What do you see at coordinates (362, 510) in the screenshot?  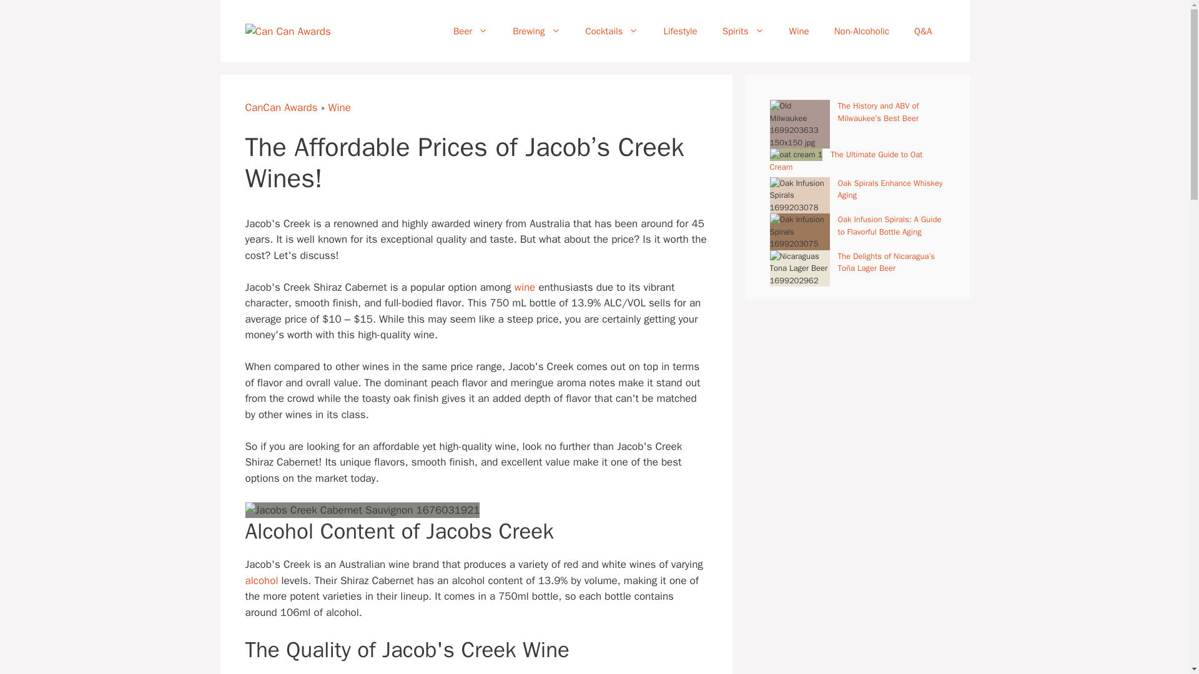 I see `The Affordable Prices of Jacob's Creek Wines! 1` at bounding box center [362, 510].